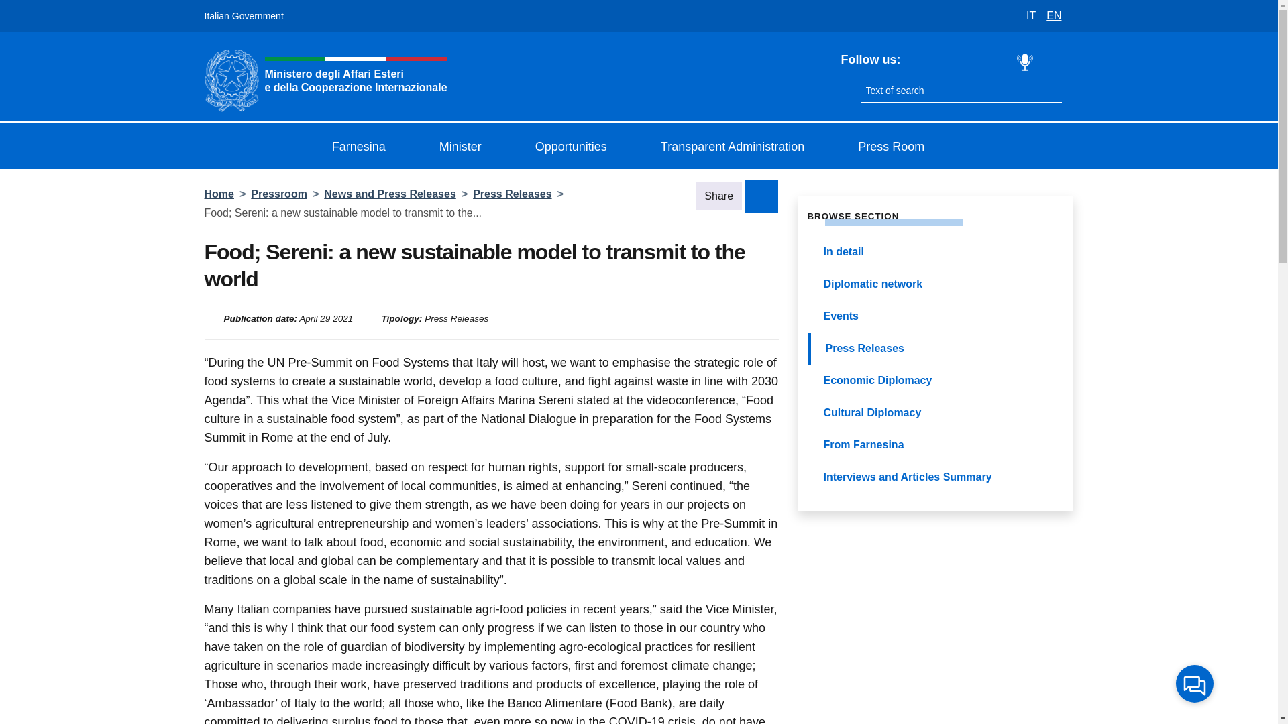 This screenshot has width=1288, height=724. I want to click on Share on Social Network, so click(761, 195).